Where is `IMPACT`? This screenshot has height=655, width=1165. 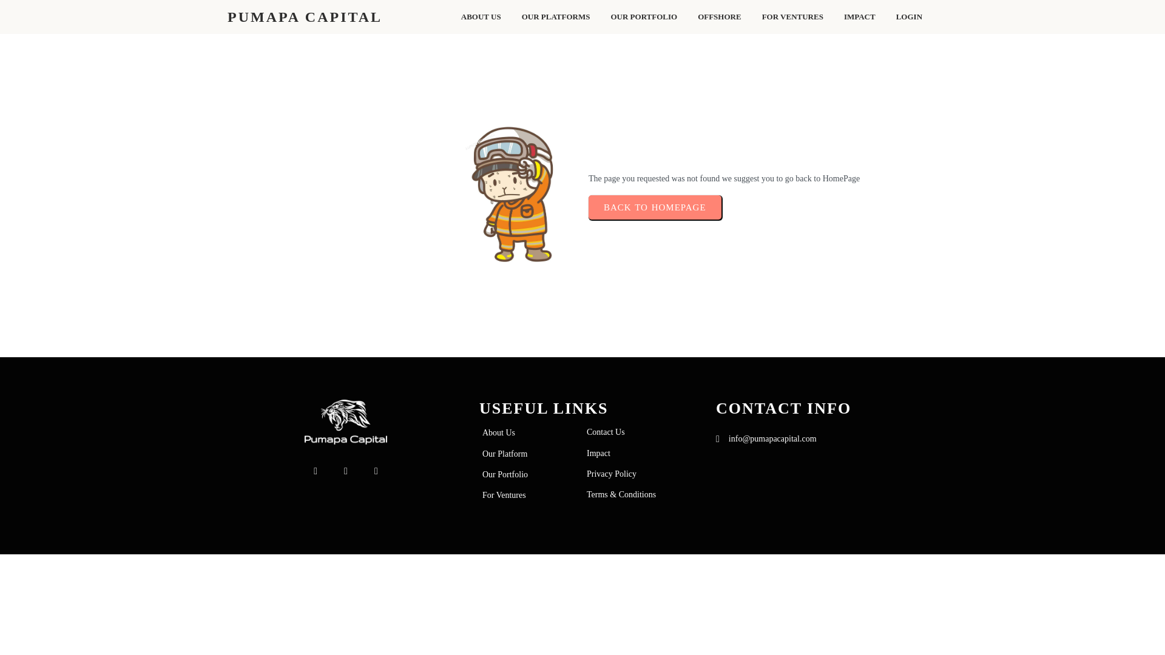 IMPACT is located at coordinates (859, 17).